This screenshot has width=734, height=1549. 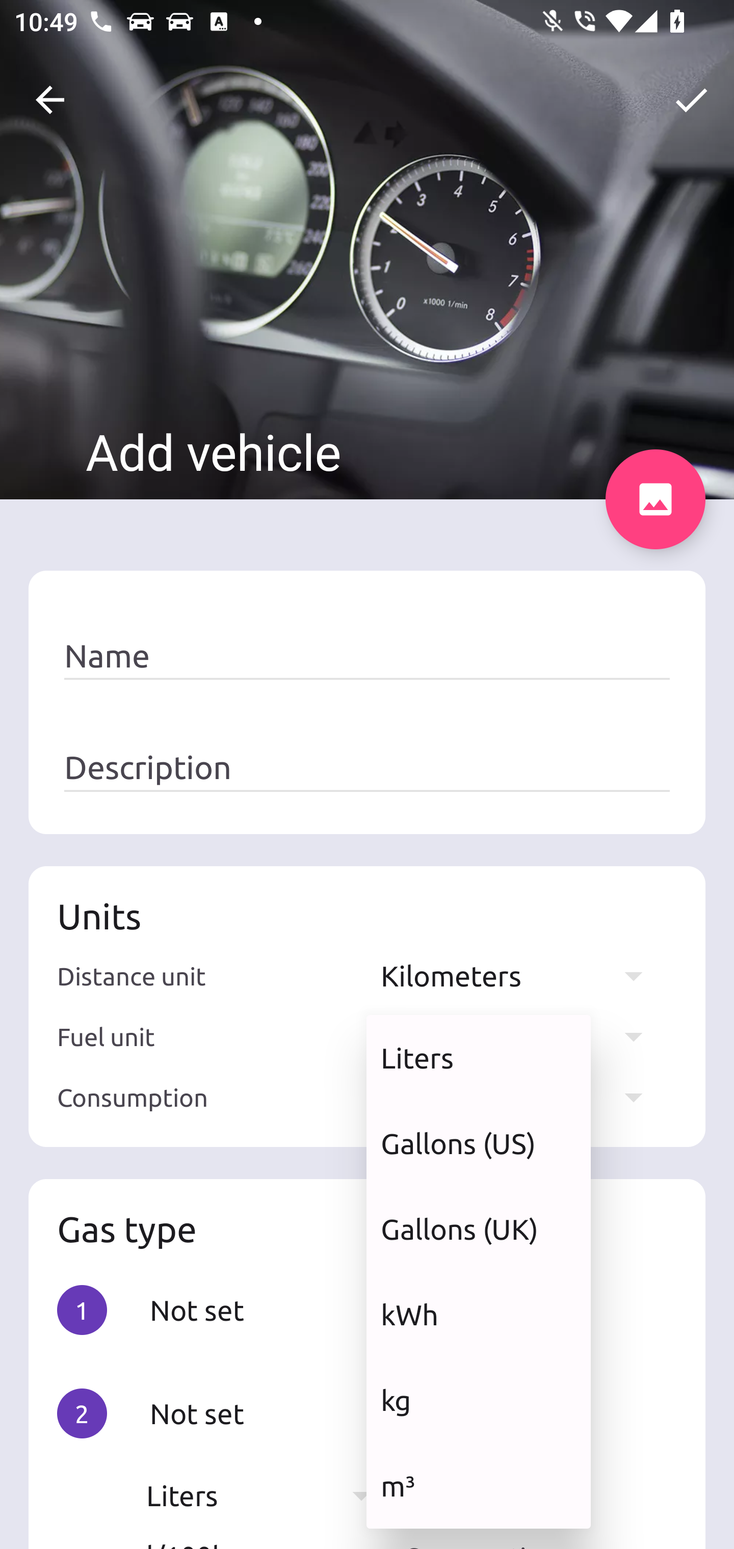 What do you see at coordinates (478, 1486) in the screenshot?
I see `m³` at bounding box center [478, 1486].